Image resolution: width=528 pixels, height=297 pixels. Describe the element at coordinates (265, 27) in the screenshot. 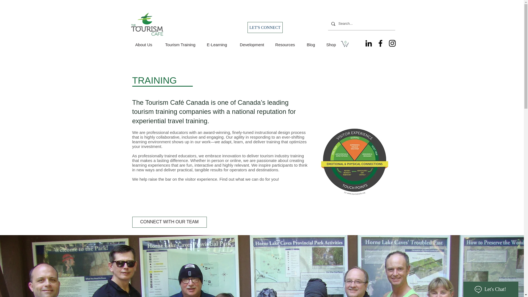

I see `LET'S CONNECT` at that location.